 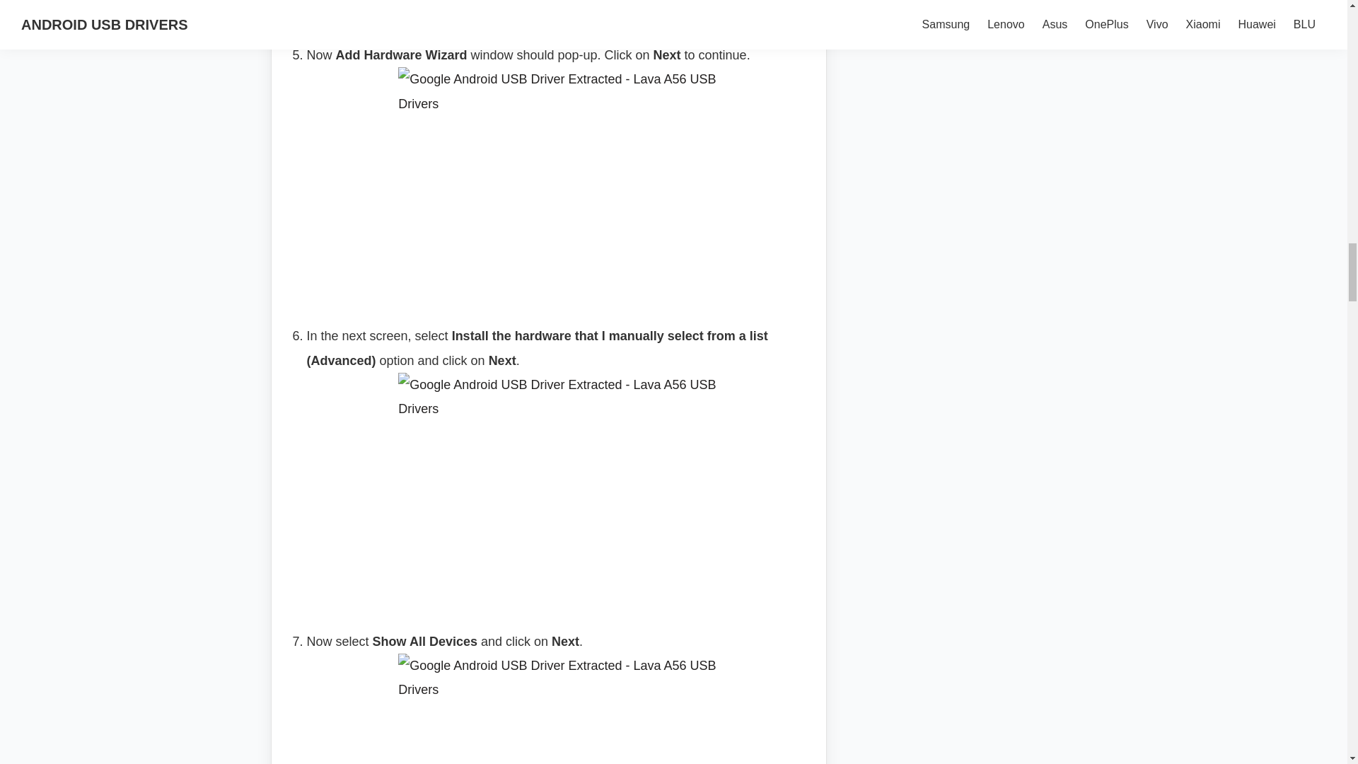 I want to click on Google Android USB Driver Extracted - Lava A56 USB Drivers, so click(x=557, y=11).